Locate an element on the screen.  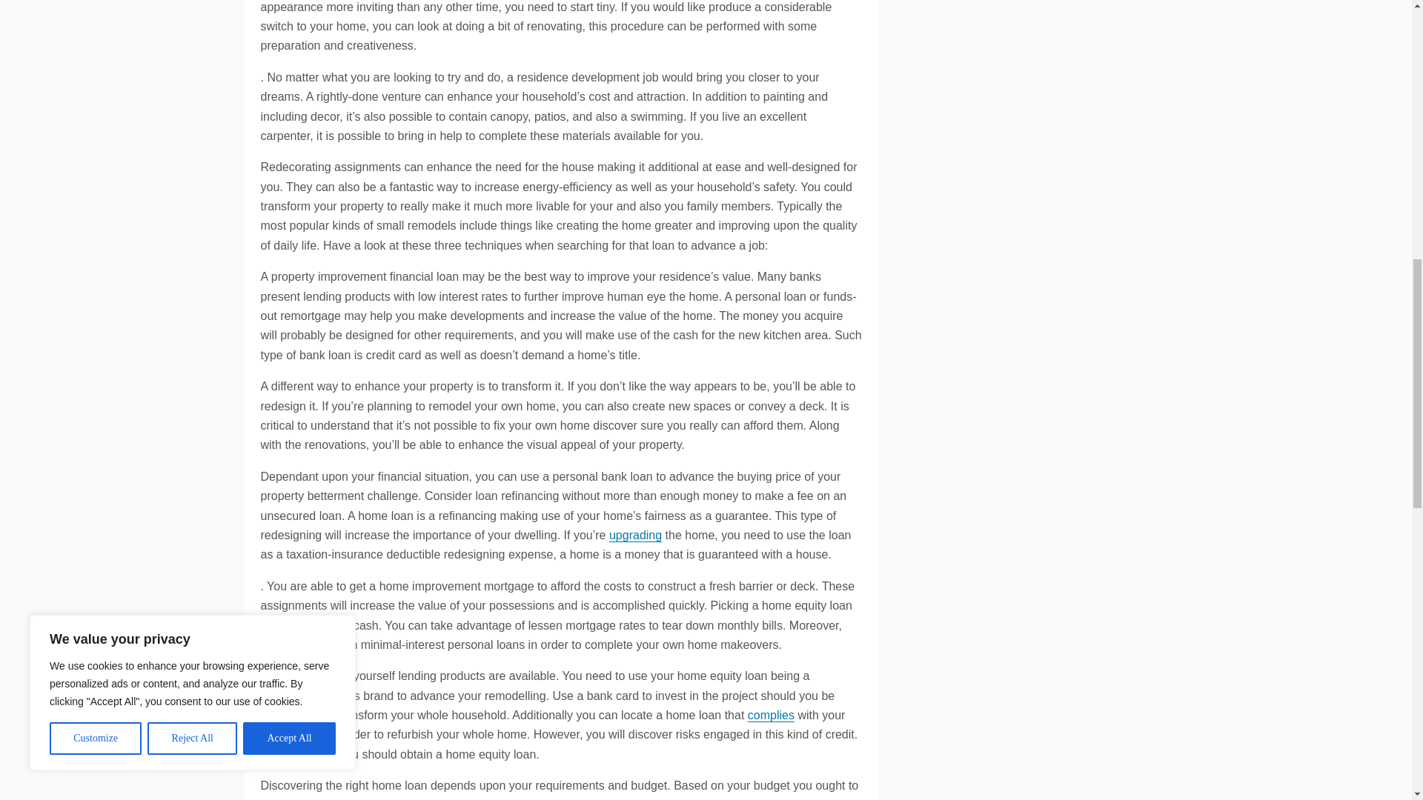
complies is located at coordinates (771, 715).